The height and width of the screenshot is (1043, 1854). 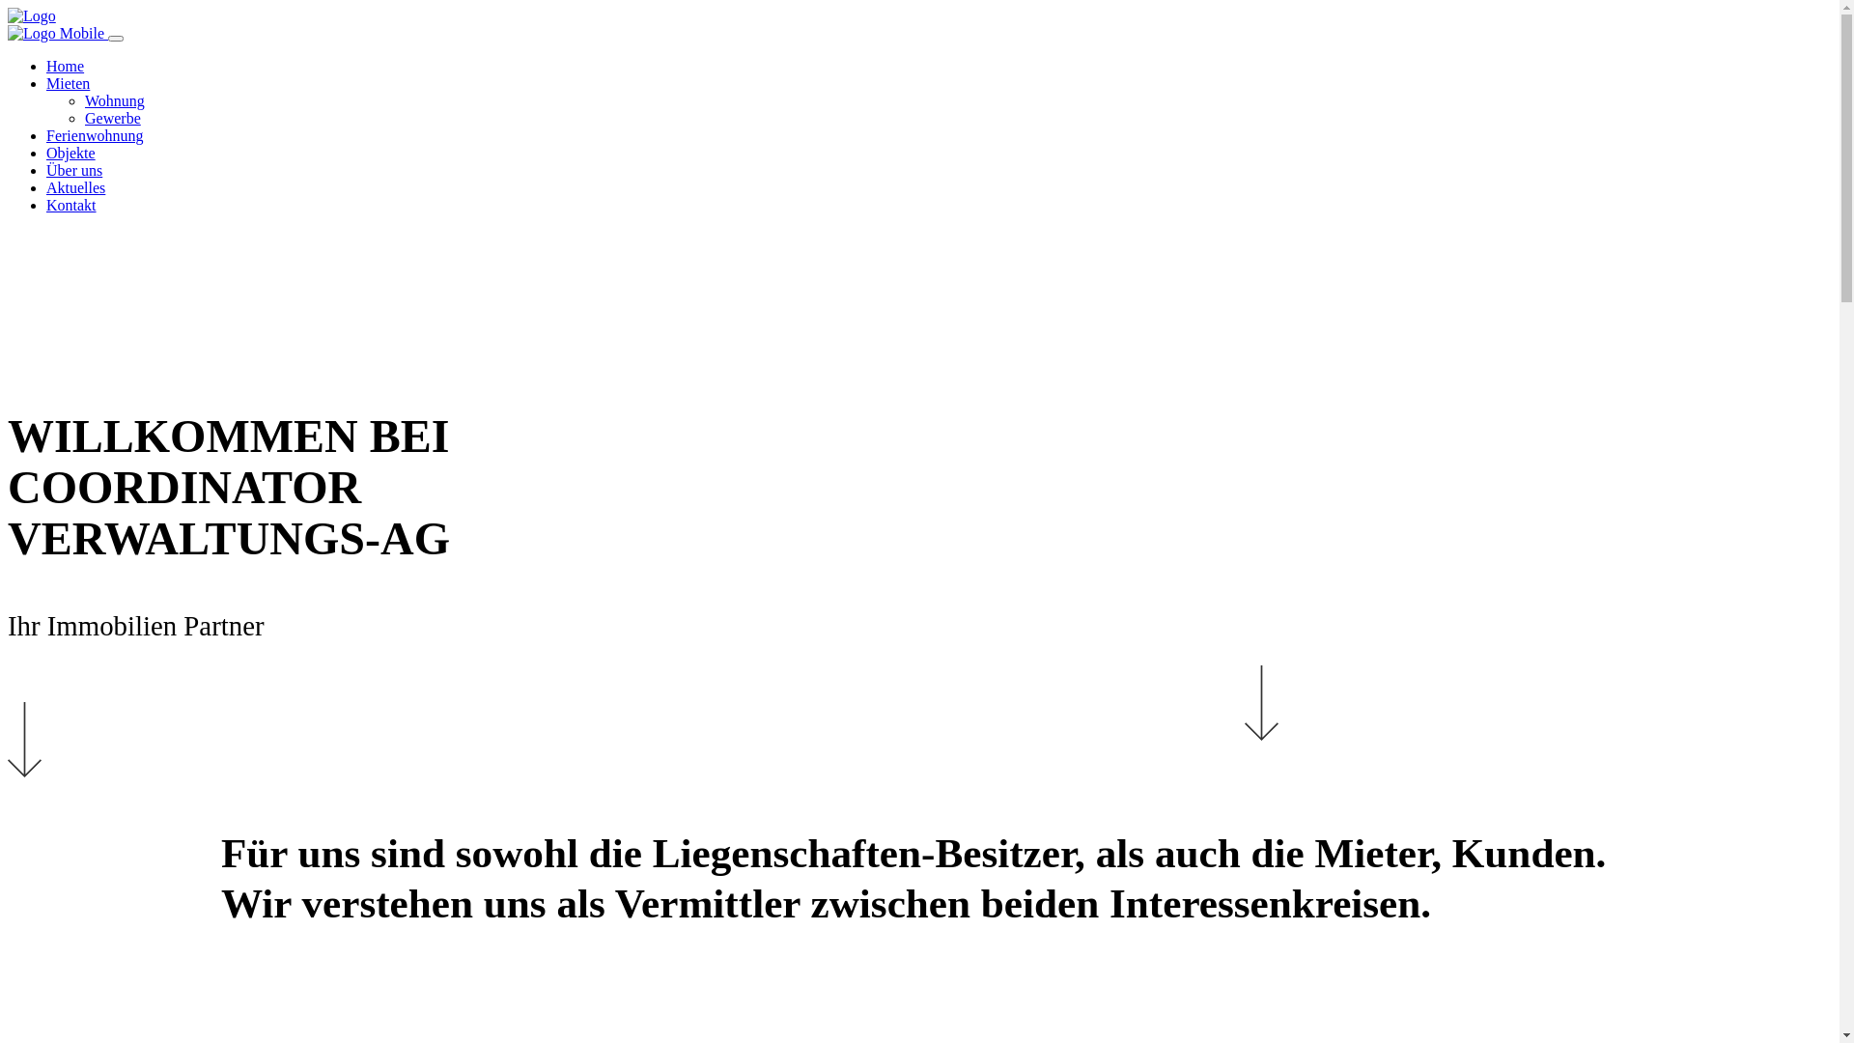 I want to click on Home, so click(x=66, y=66).